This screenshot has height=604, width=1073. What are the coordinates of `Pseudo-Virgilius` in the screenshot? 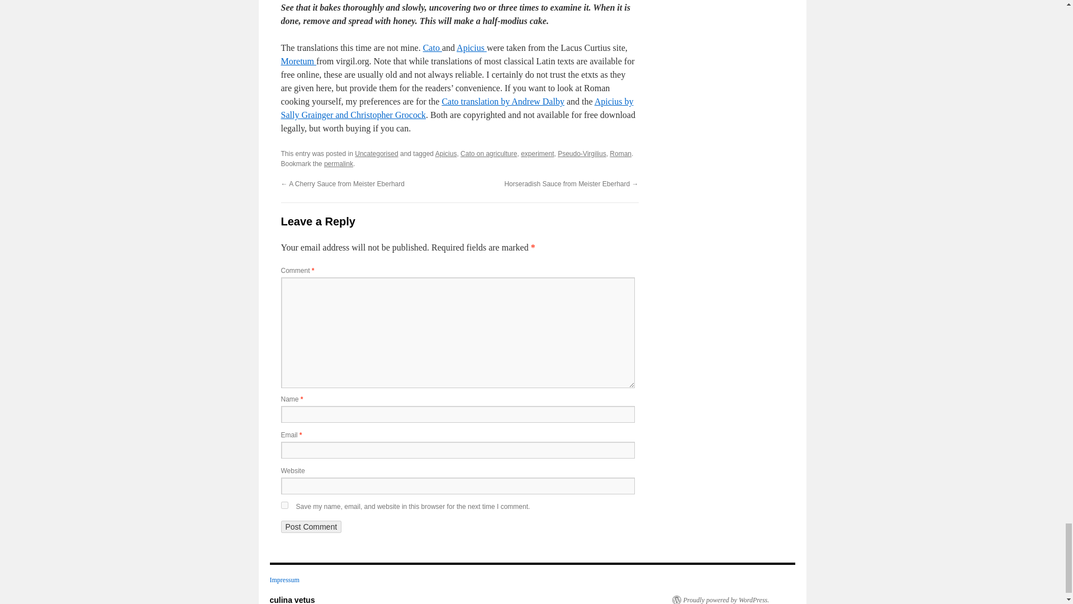 It's located at (582, 153).